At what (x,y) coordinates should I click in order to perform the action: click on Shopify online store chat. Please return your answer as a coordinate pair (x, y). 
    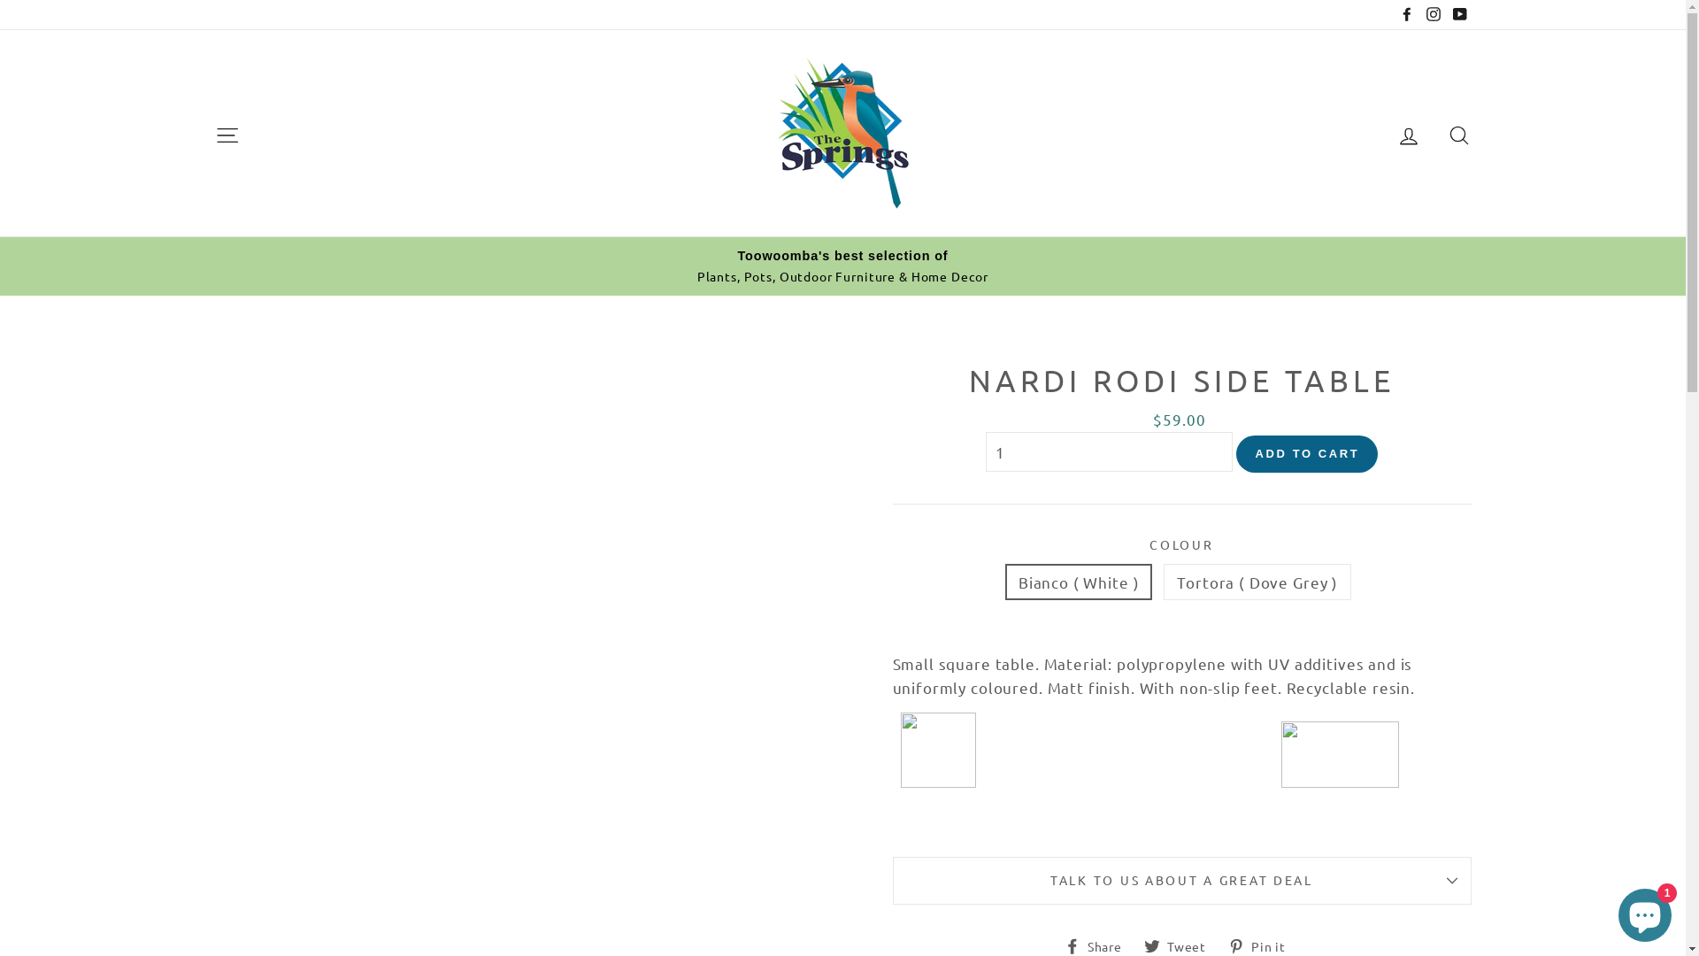
    Looking at the image, I should click on (1645, 912).